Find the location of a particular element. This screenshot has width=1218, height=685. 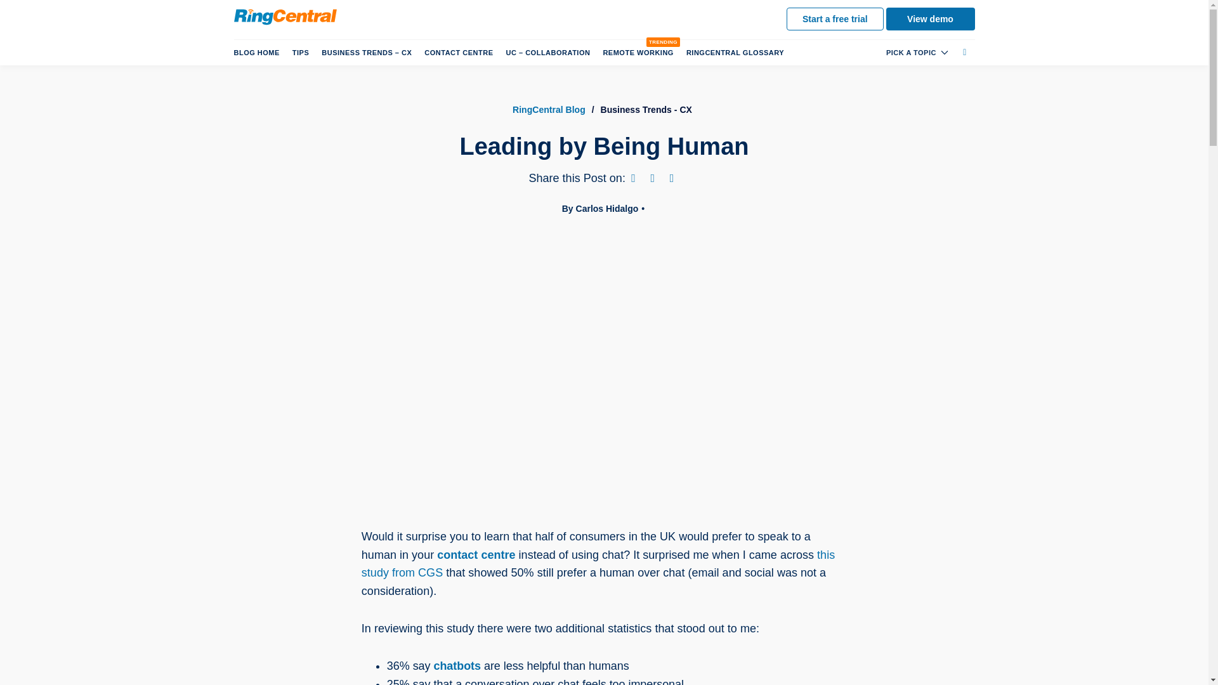

View demo is located at coordinates (930, 18).